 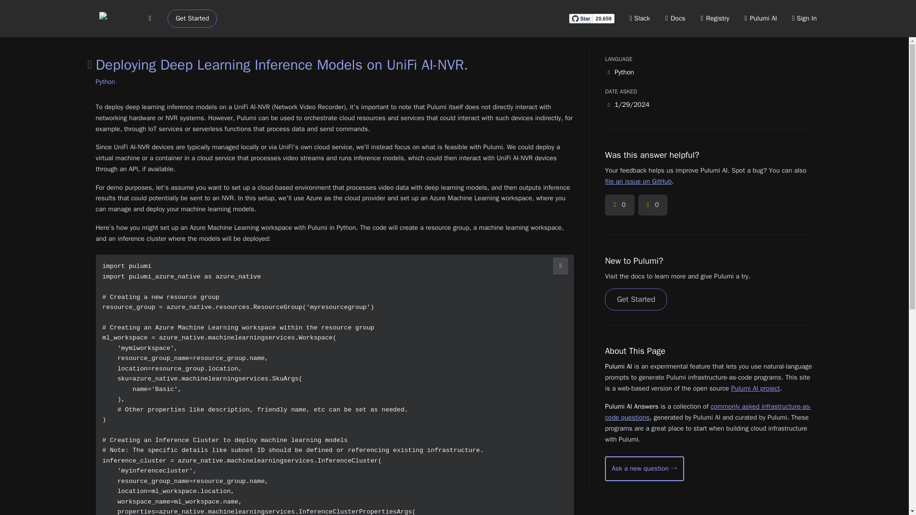 What do you see at coordinates (804, 18) in the screenshot?
I see `Sign In` at bounding box center [804, 18].